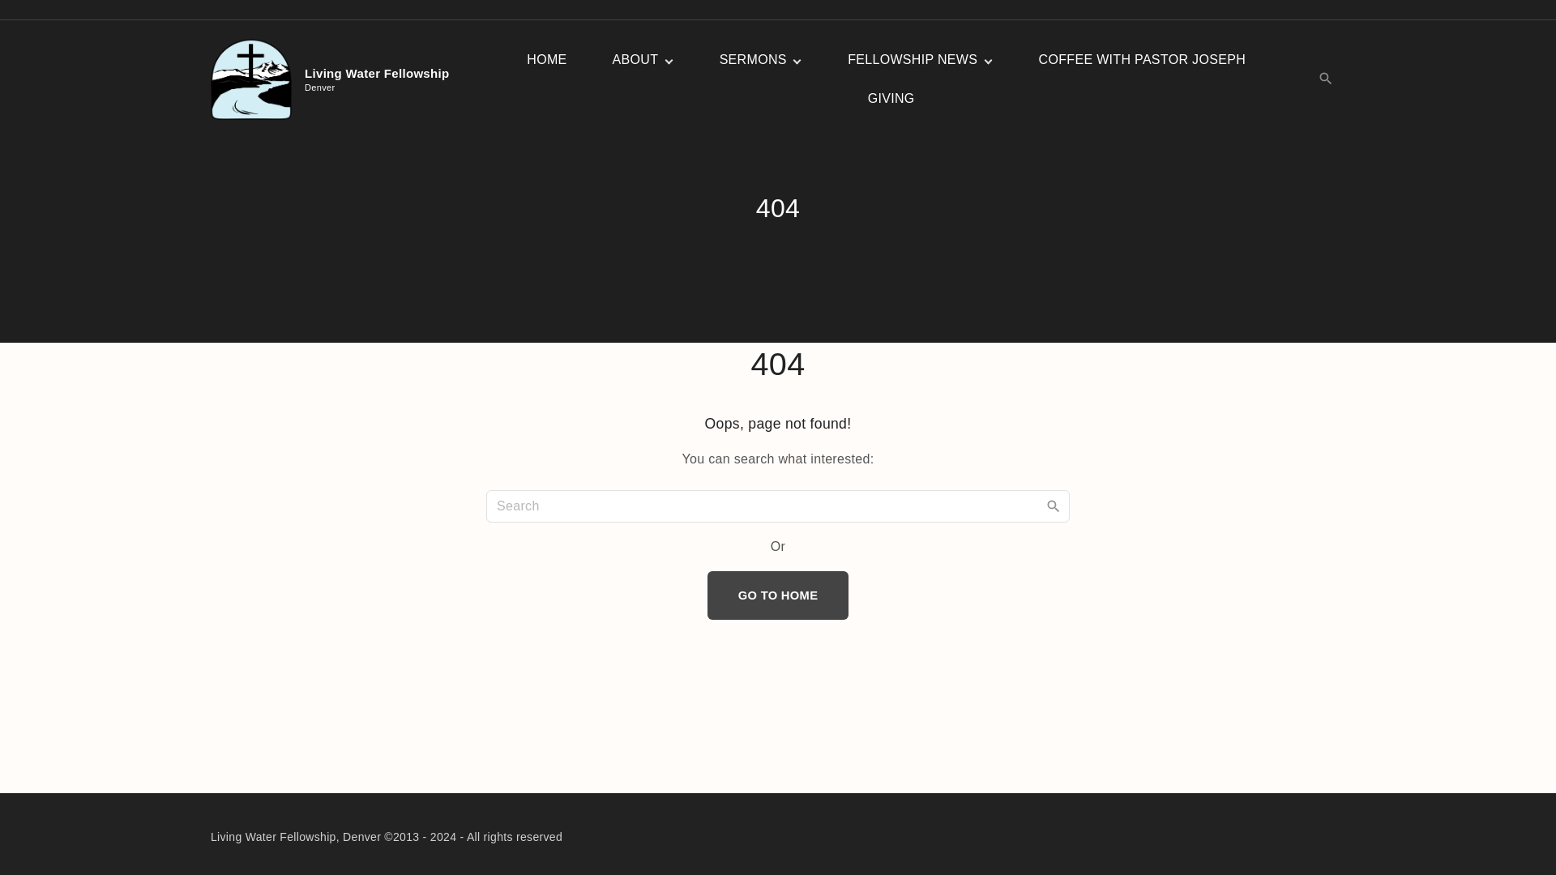  Describe the element at coordinates (891, 99) in the screenshot. I see `GIVING` at that location.